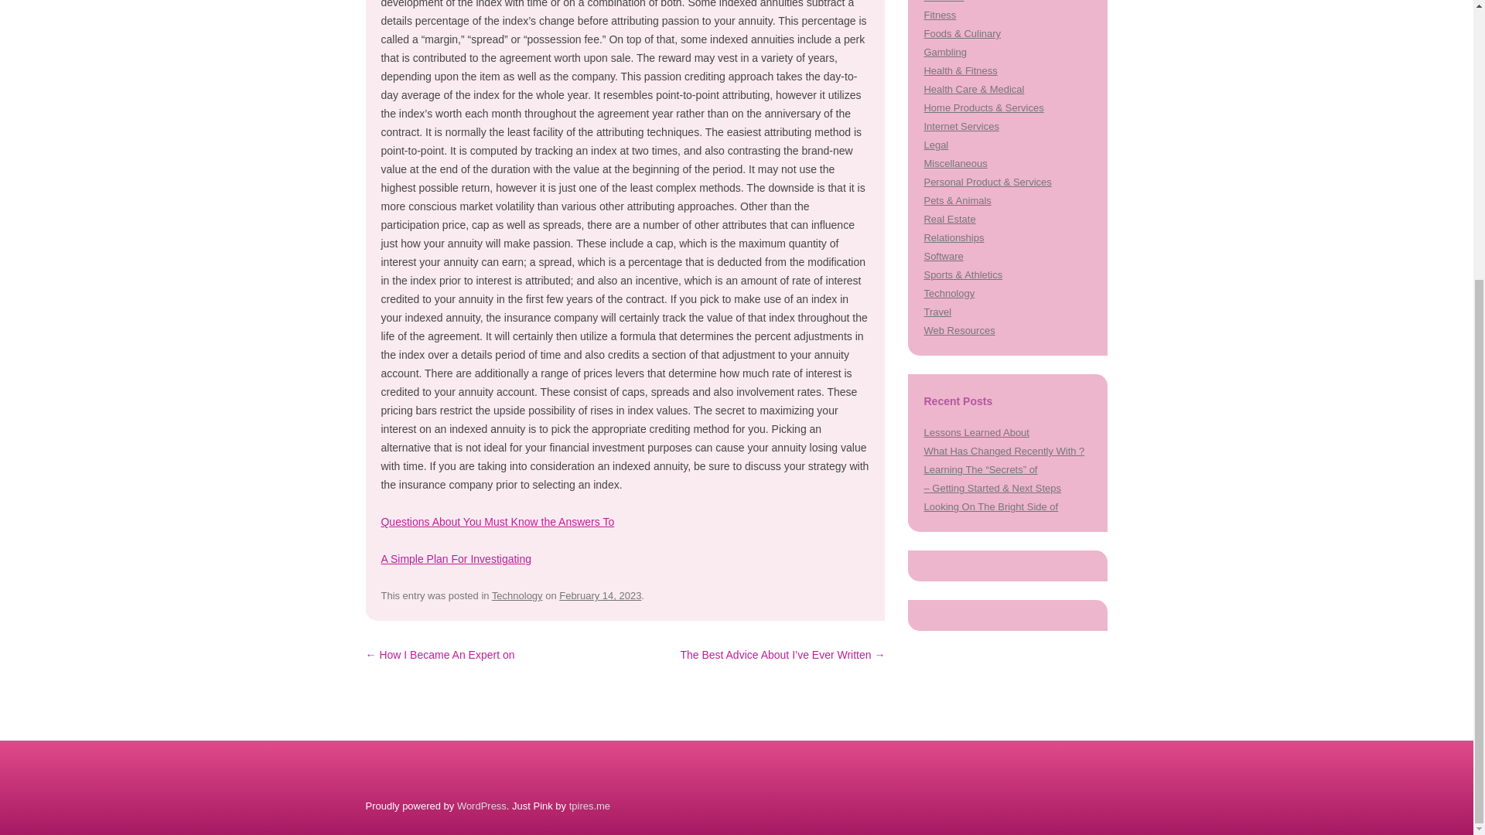 Image resolution: width=1485 pixels, height=835 pixels. I want to click on Fitness, so click(940, 15).